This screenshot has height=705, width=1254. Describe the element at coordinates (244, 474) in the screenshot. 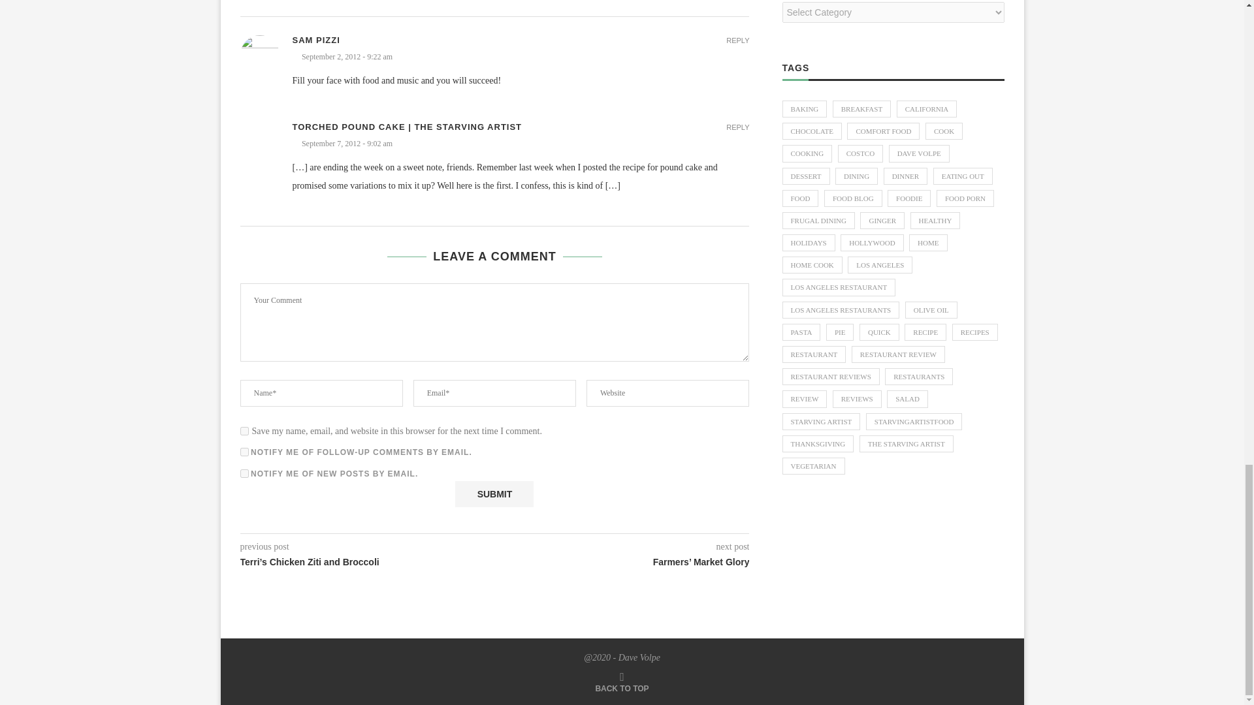

I see `subscribe` at that location.